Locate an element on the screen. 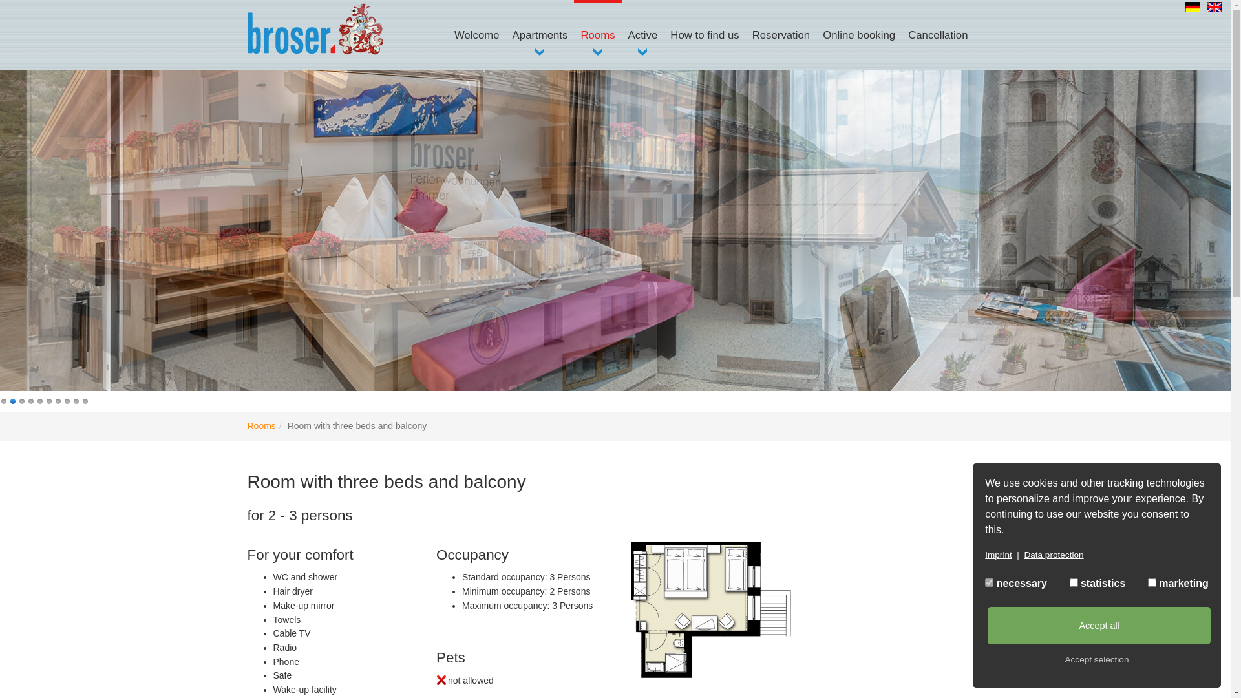 This screenshot has width=1241, height=698. English is located at coordinates (1214, 7).